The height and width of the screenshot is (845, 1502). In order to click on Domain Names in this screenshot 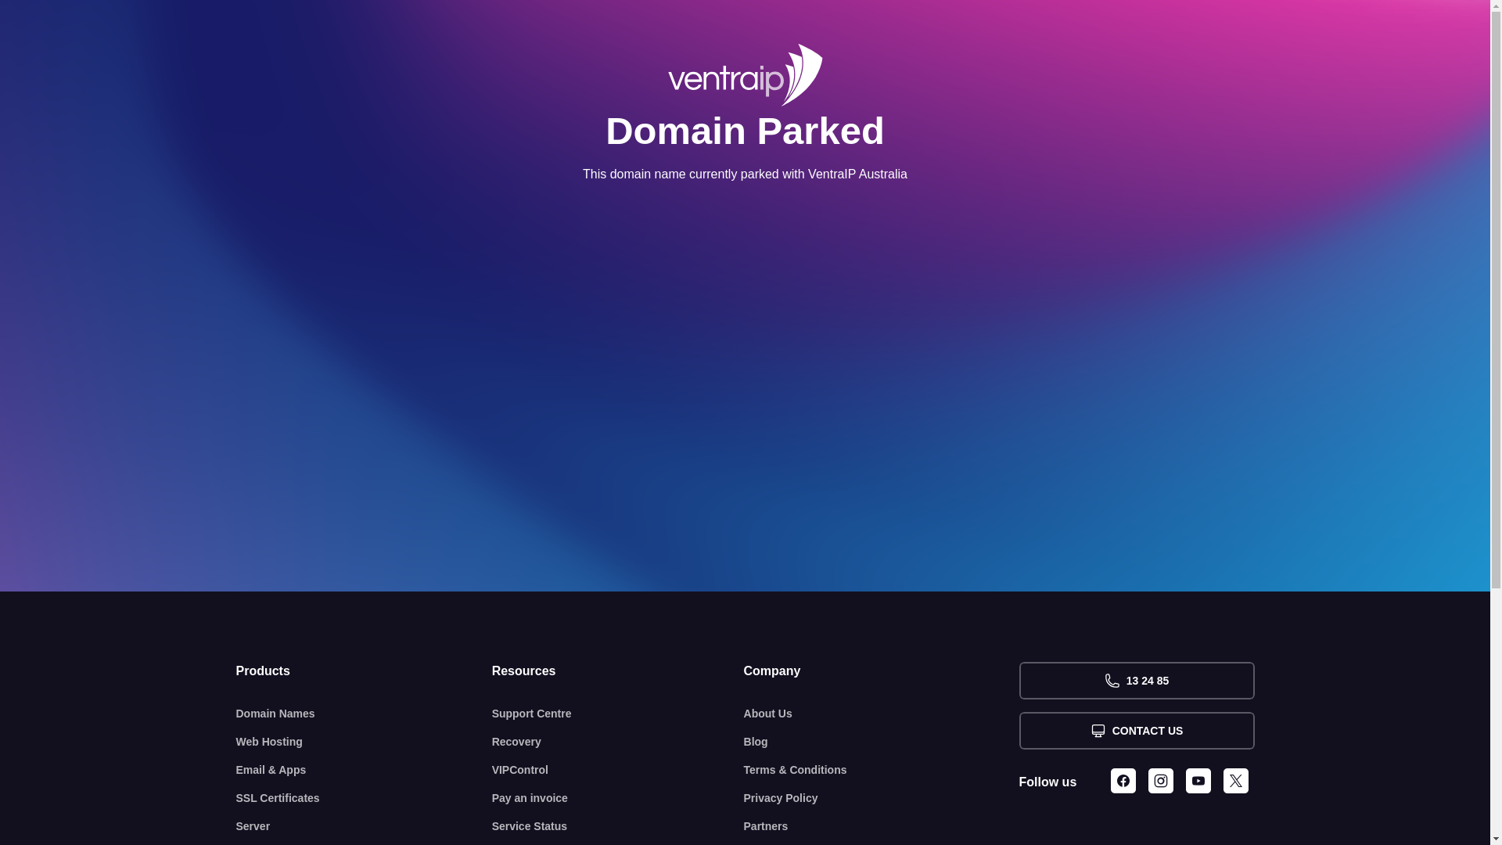, I will do `click(365, 714)`.